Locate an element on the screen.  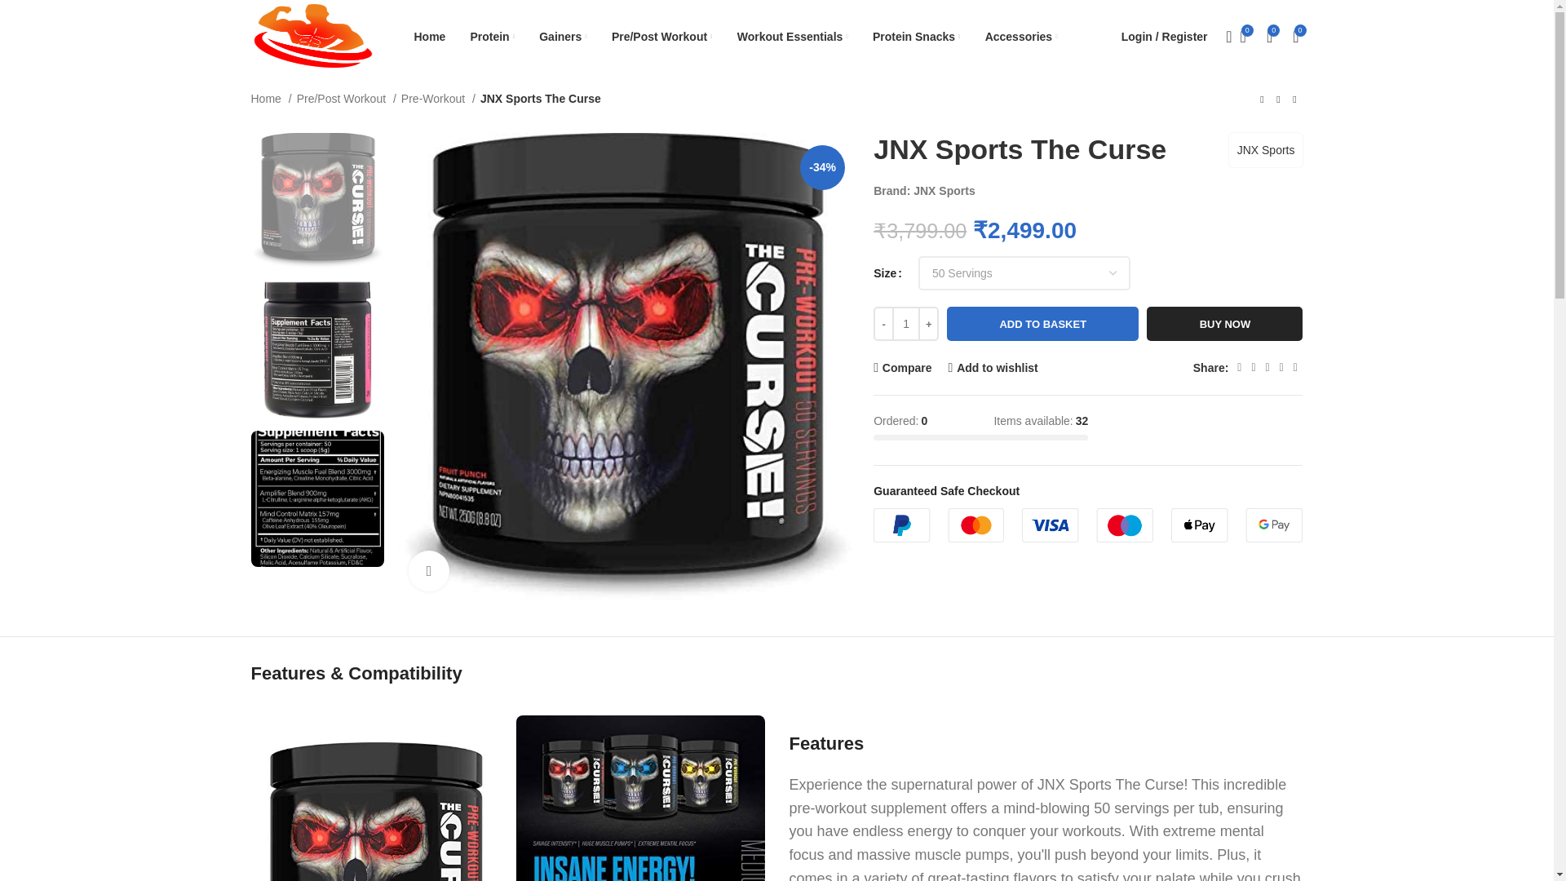
Protein is located at coordinates (493, 36).